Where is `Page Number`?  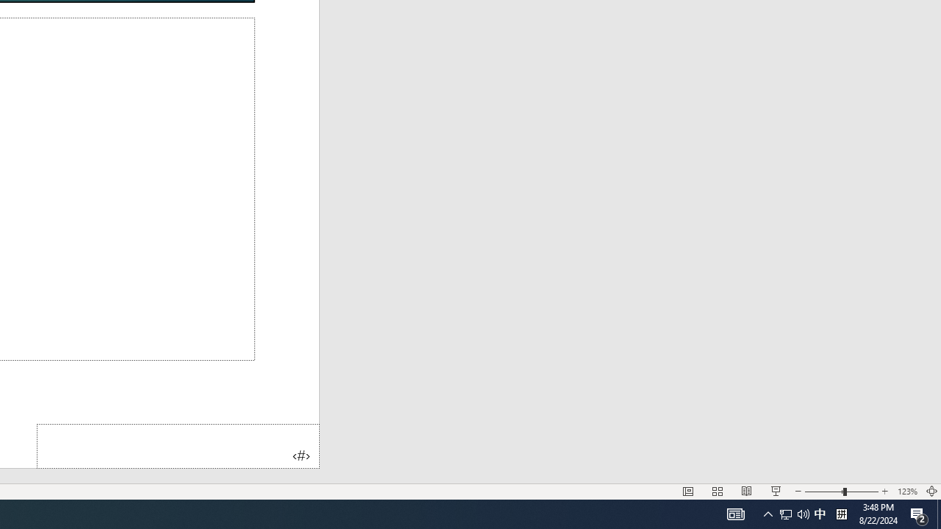 Page Number is located at coordinates (178, 445).